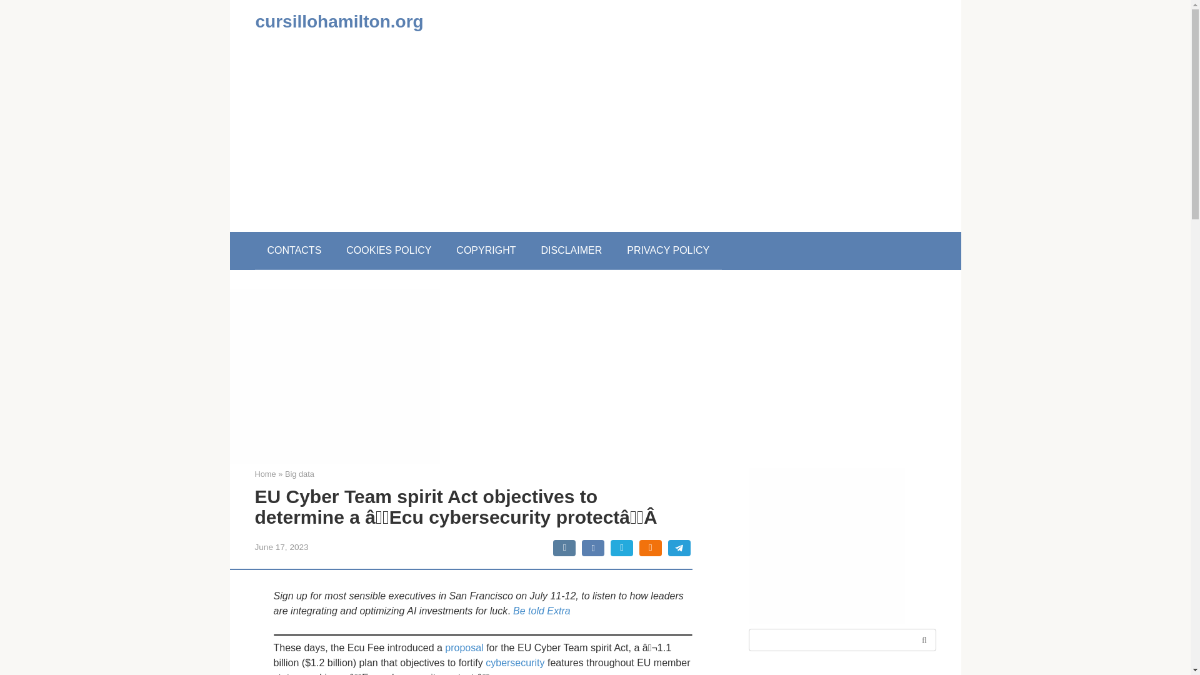  I want to click on Big data, so click(300, 474).